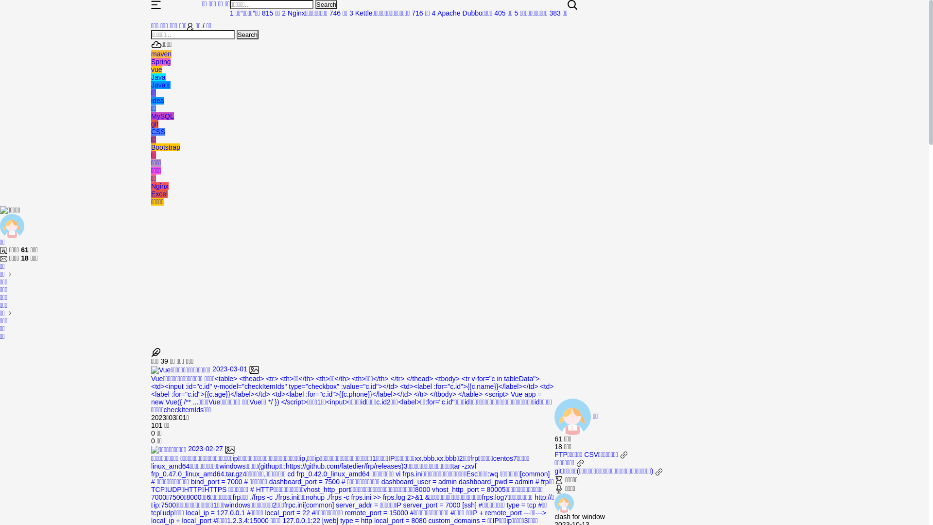 The width and height of the screenshot is (933, 525). Describe the element at coordinates (166, 147) in the screenshot. I see `Bootstrap` at that location.